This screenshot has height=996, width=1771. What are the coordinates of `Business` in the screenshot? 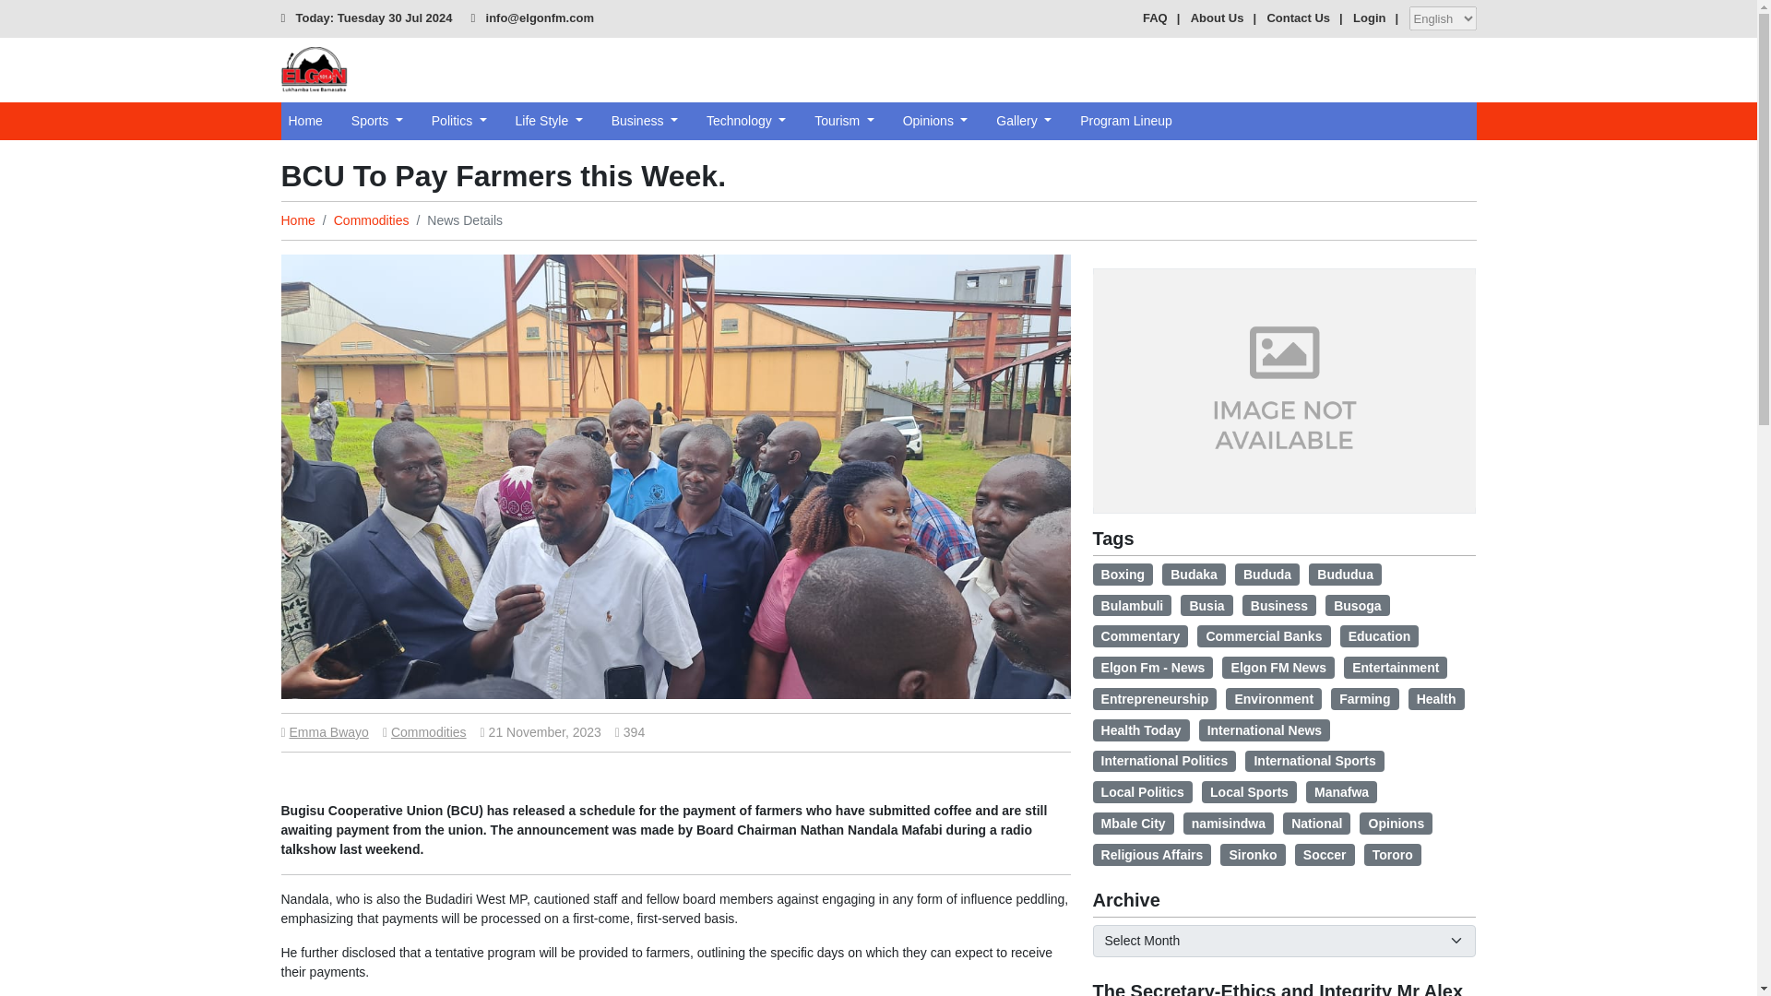 It's located at (644, 120).